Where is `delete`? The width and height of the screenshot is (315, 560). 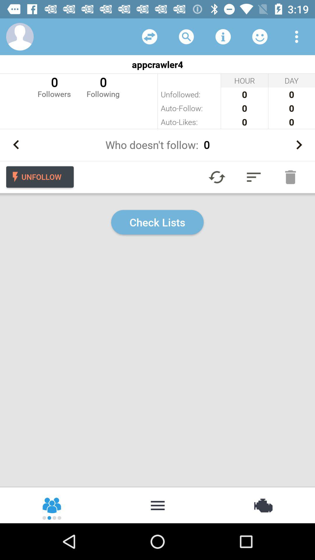 delete is located at coordinates (290, 177).